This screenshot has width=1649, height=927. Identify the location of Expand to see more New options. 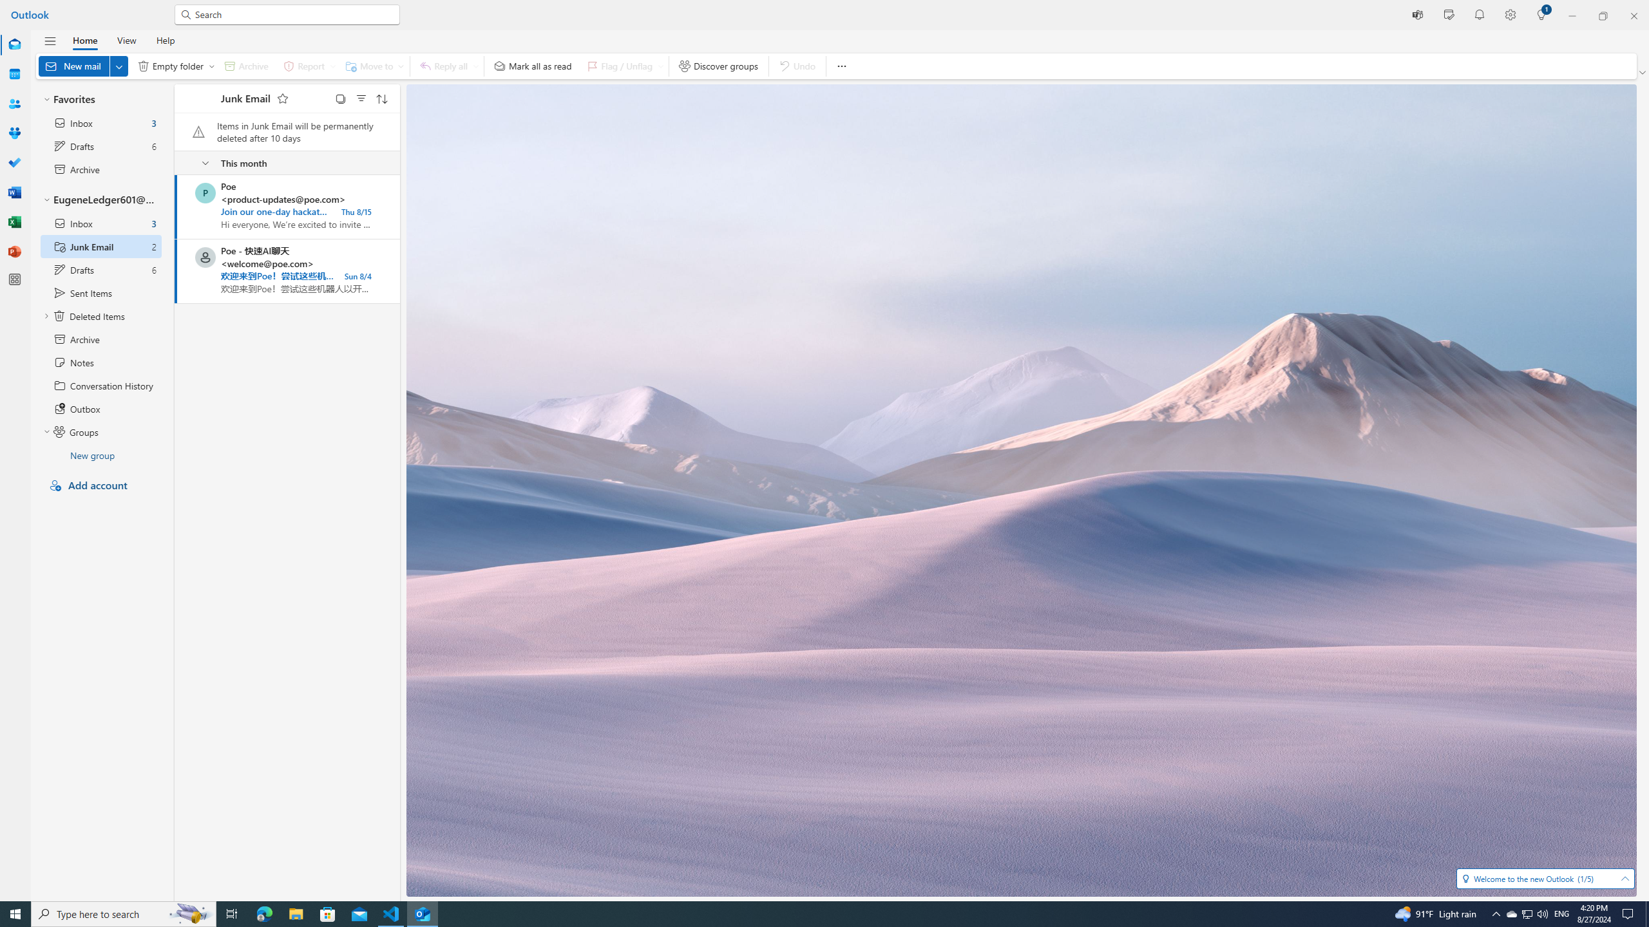
(119, 66).